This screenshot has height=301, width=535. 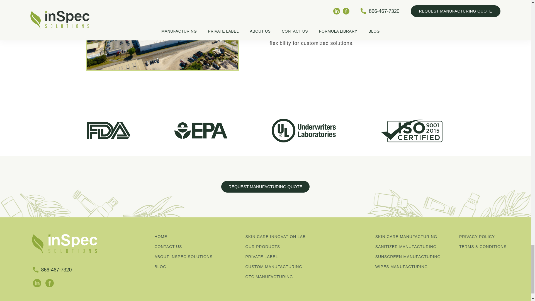 What do you see at coordinates (285, 237) in the screenshot?
I see `SKIN CARE INNOVATION LAB` at bounding box center [285, 237].